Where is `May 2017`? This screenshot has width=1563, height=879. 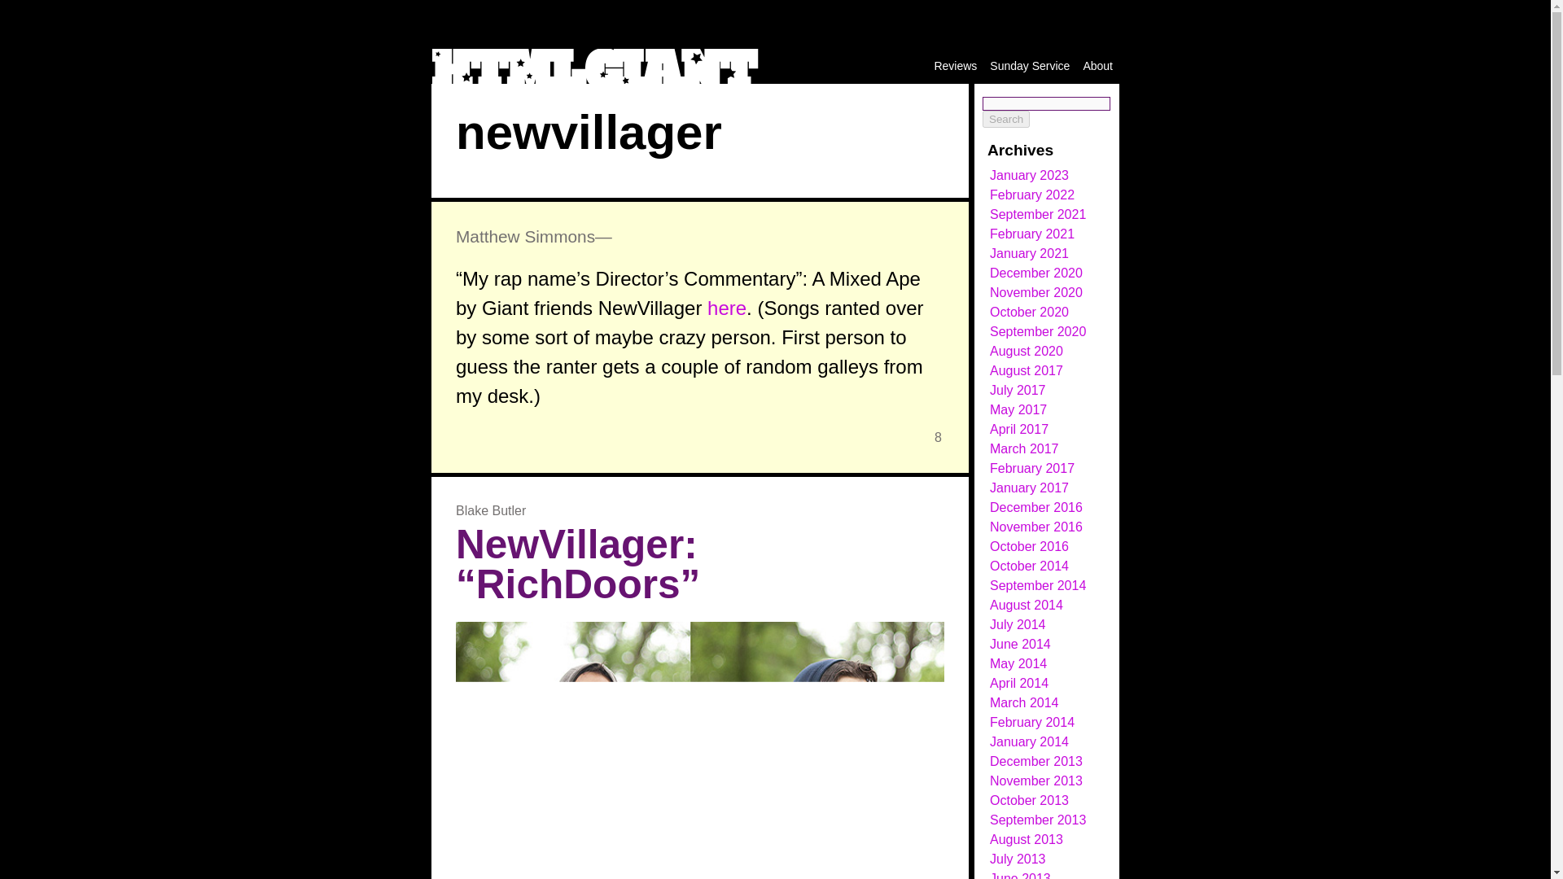
May 2017 is located at coordinates (1018, 409).